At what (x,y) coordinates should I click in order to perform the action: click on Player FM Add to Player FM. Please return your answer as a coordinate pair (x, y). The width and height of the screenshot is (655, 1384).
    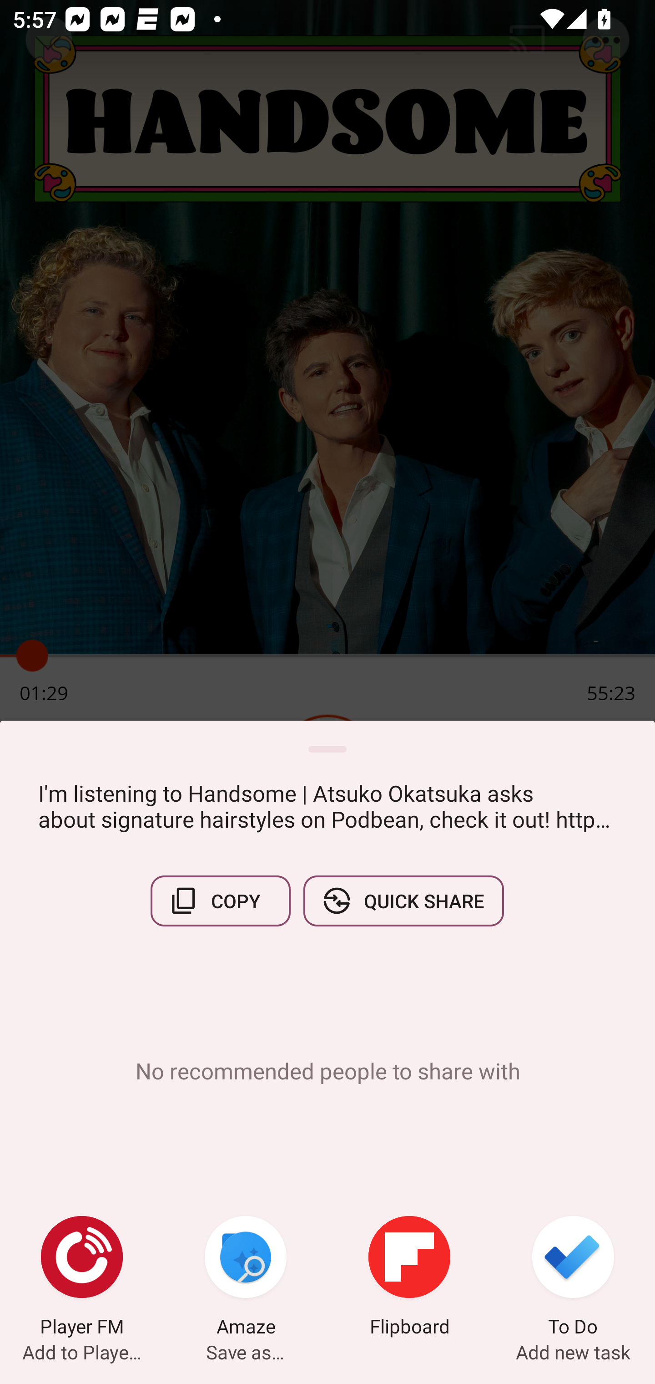
    Looking at the image, I should click on (82, 1278).